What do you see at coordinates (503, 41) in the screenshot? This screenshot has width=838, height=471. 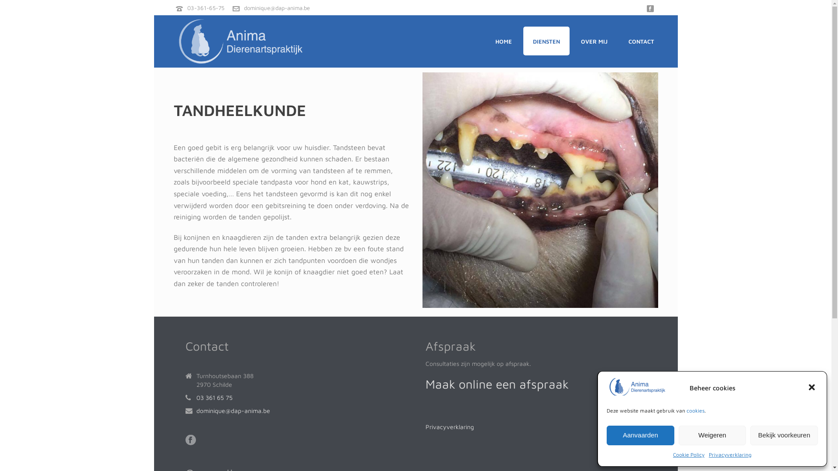 I see `HOME` at bounding box center [503, 41].